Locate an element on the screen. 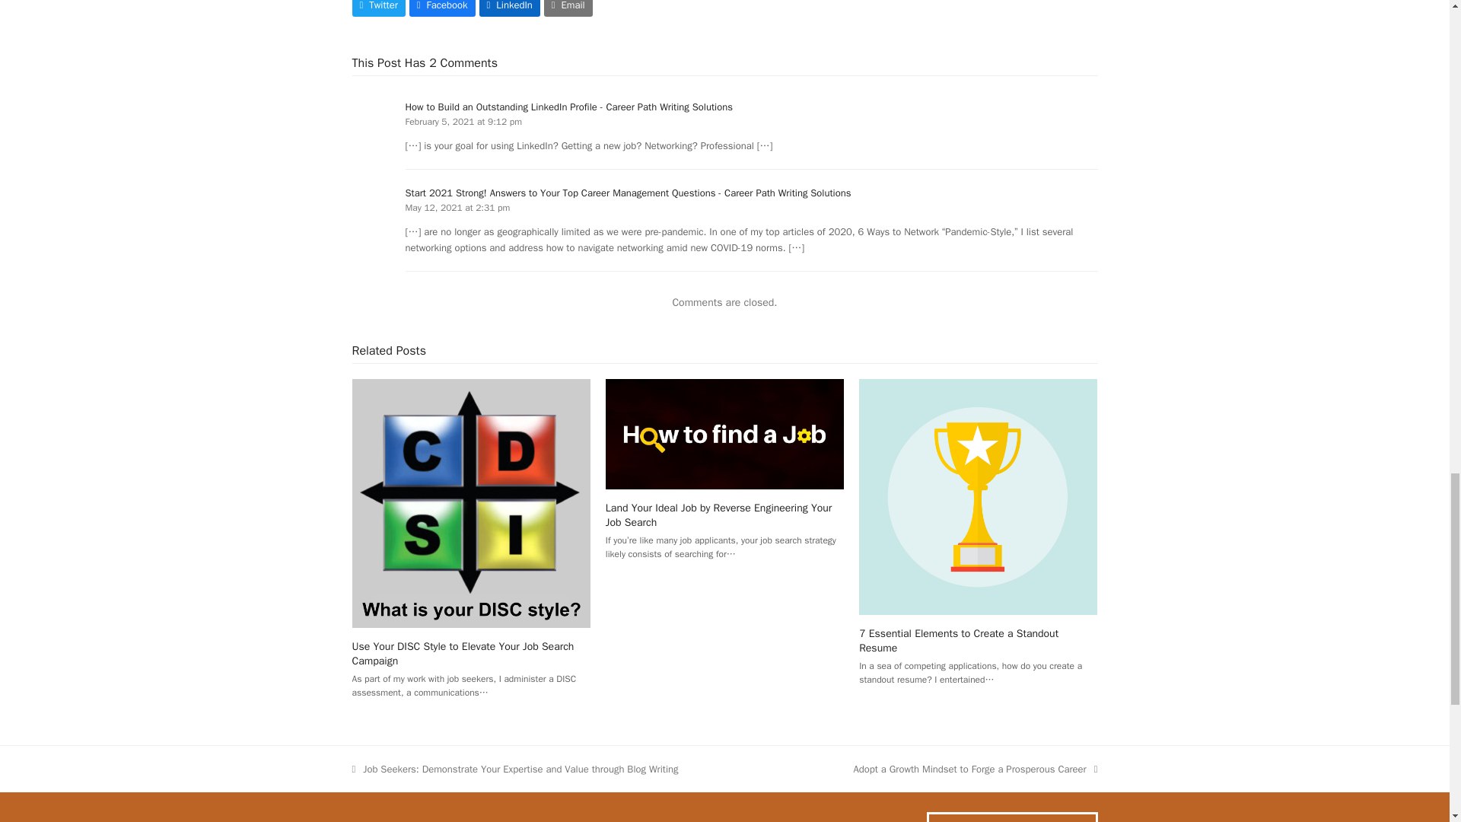 The image size is (1461, 822). 7 Essential Elements to Create a Standout Resume is located at coordinates (958, 641).